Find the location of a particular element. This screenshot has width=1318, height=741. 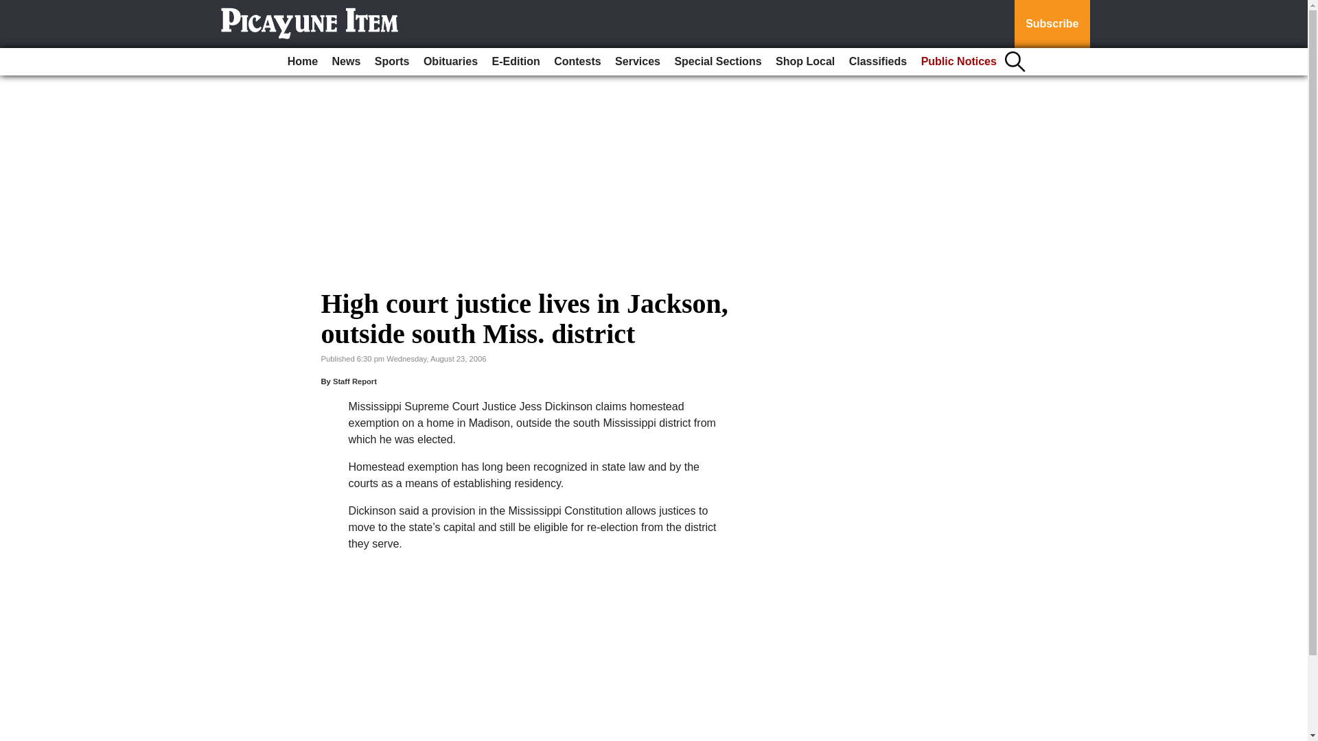

Home is located at coordinates (302, 62).